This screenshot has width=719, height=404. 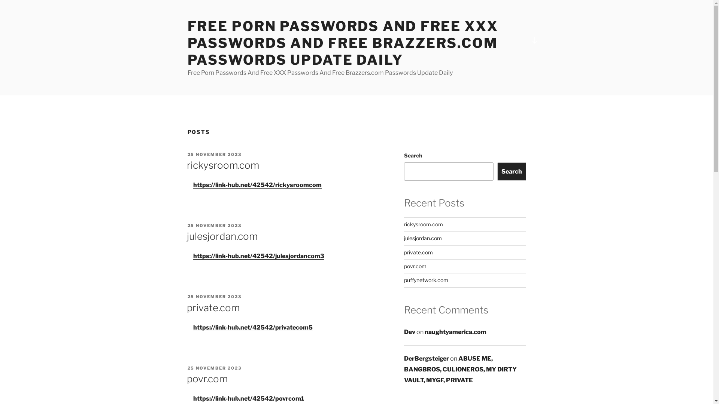 I want to click on puffynetwork.com, so click(x=426, y=280).